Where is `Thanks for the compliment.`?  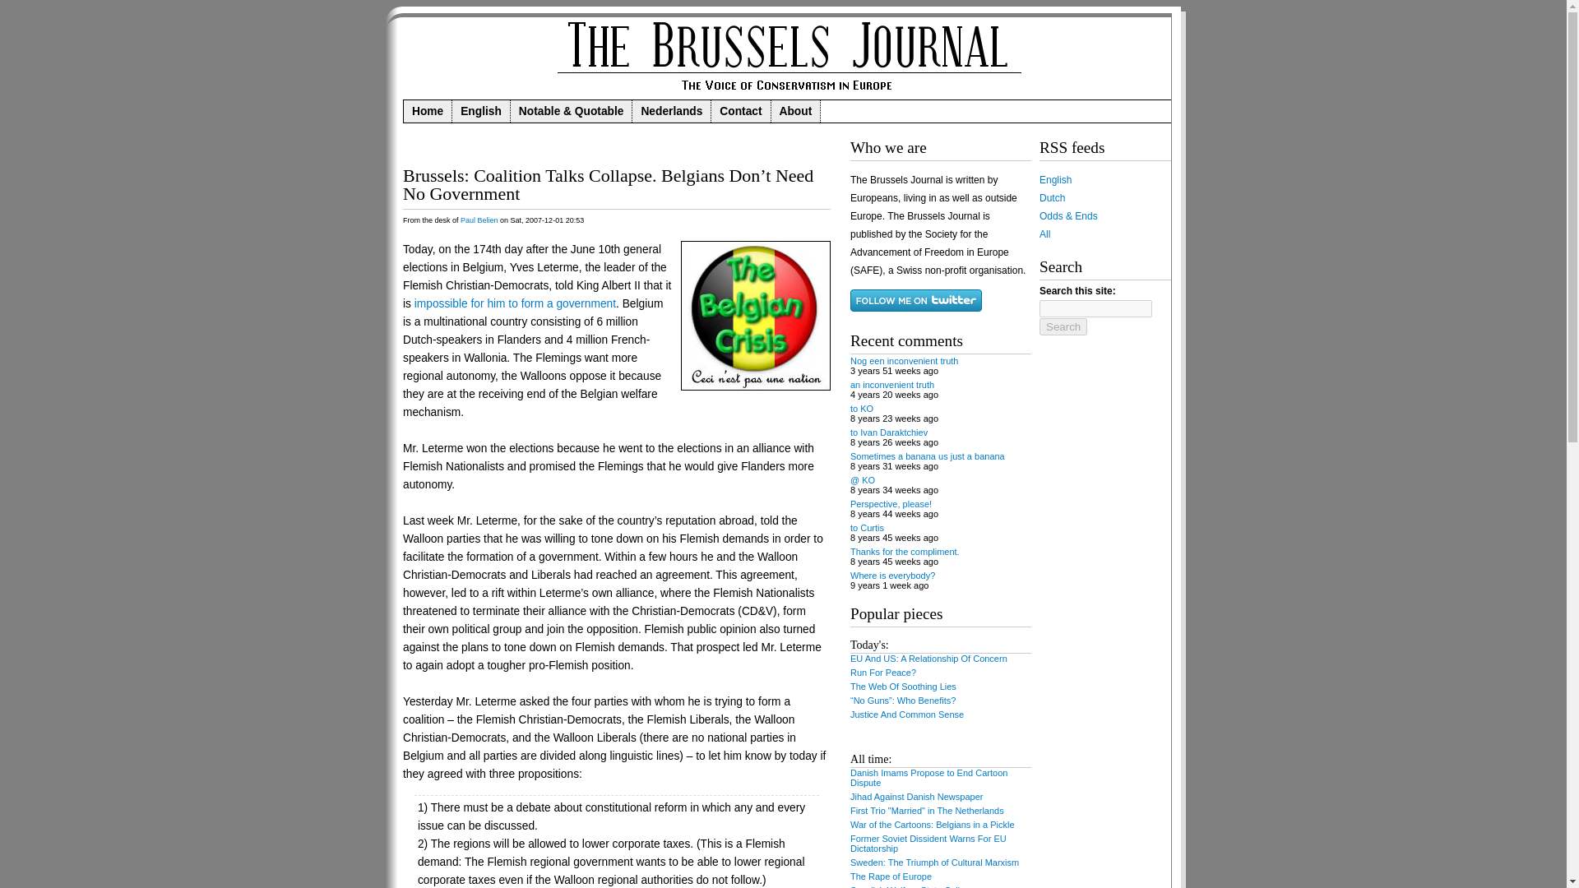 Thanks for the compliment. is located at coordinates (905, 552).